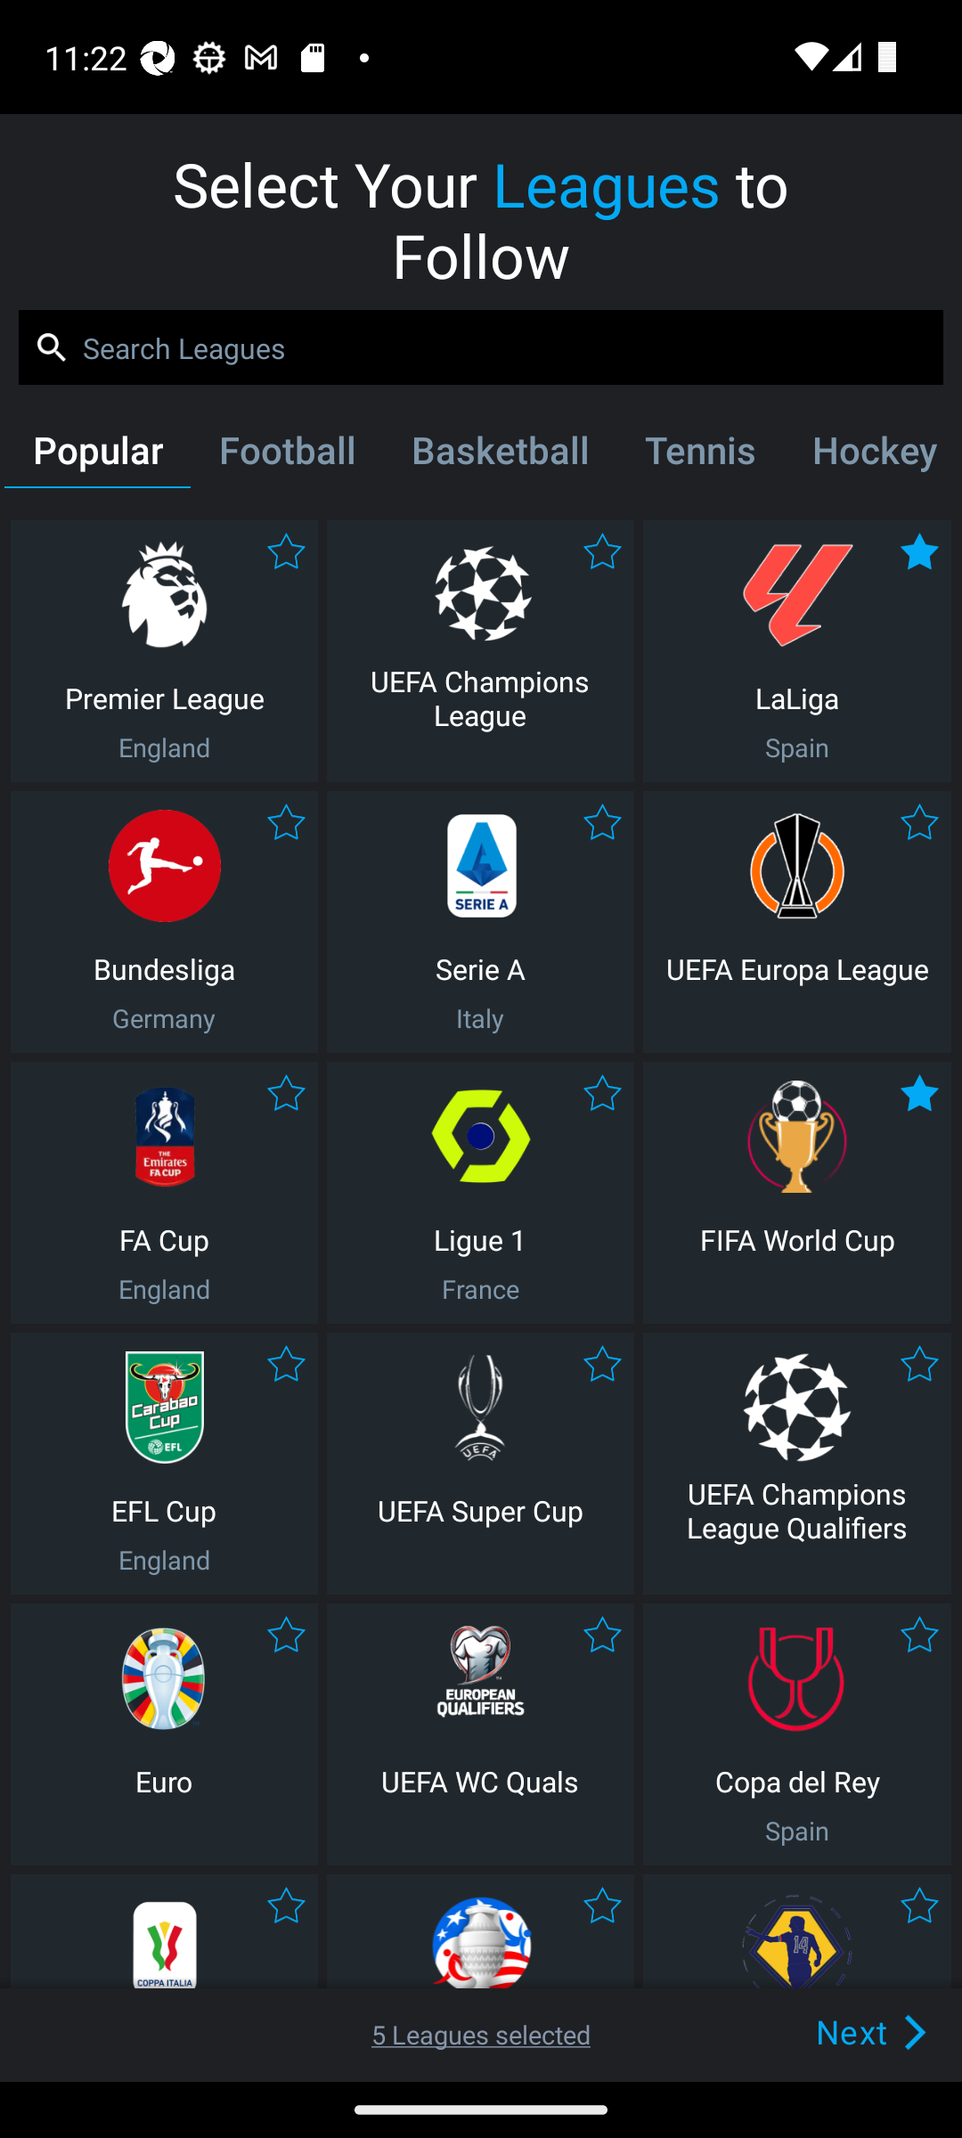 The width and height of the screenshot is (962, 2138). Describe the element at coordinates (164, 1463) in the screenshot. I see `EFL Cup England` at that location.